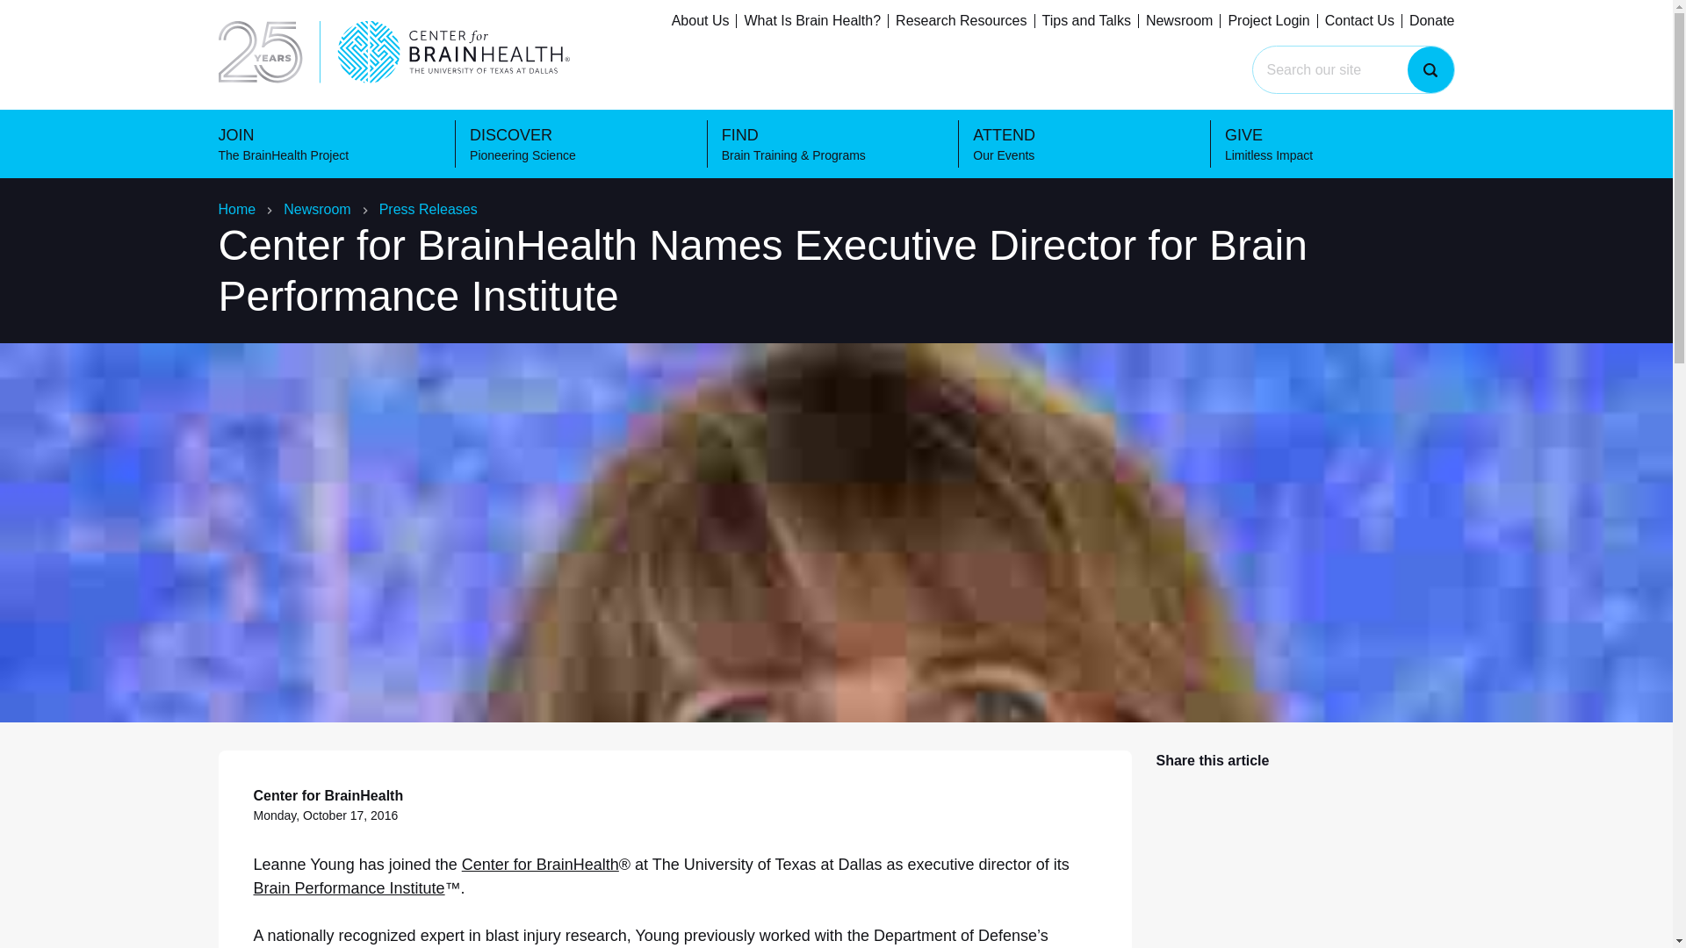  I want to click on About Us, so click(1340, 144).